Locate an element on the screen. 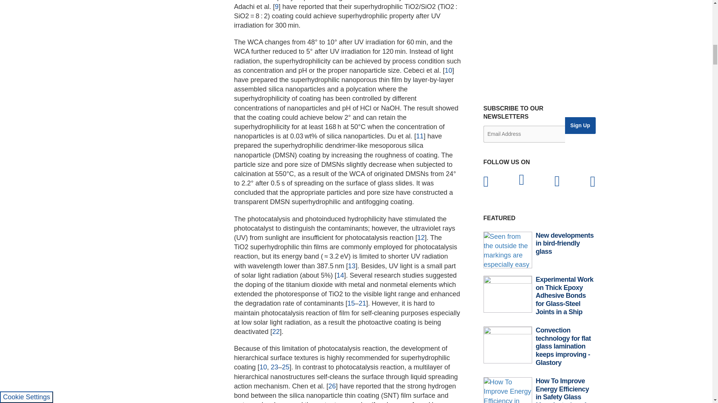  10 is located at coordinates (448, 70).